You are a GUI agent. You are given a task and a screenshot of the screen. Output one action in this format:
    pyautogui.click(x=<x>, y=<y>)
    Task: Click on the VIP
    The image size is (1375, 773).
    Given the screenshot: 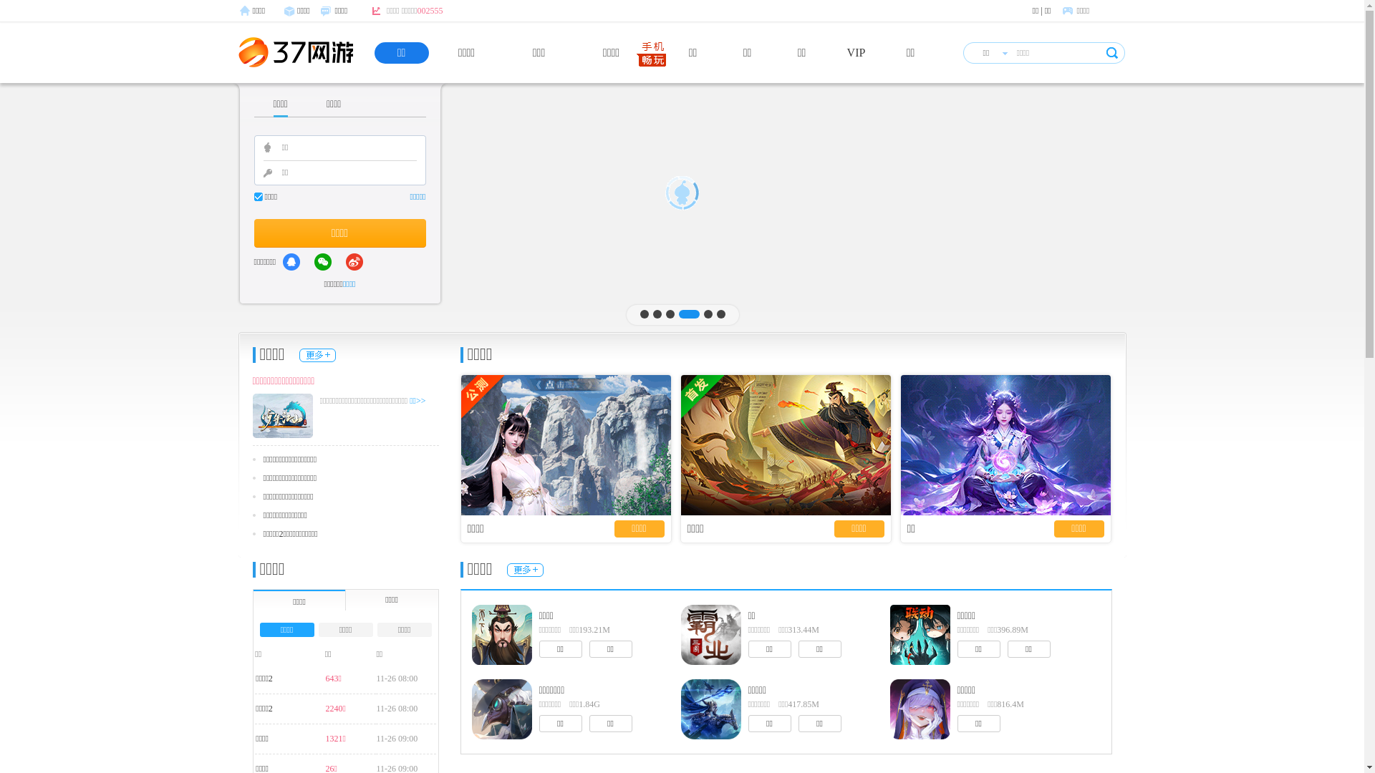 What is the action you would take?
    pyautogui.click(x=857, y=53)
    